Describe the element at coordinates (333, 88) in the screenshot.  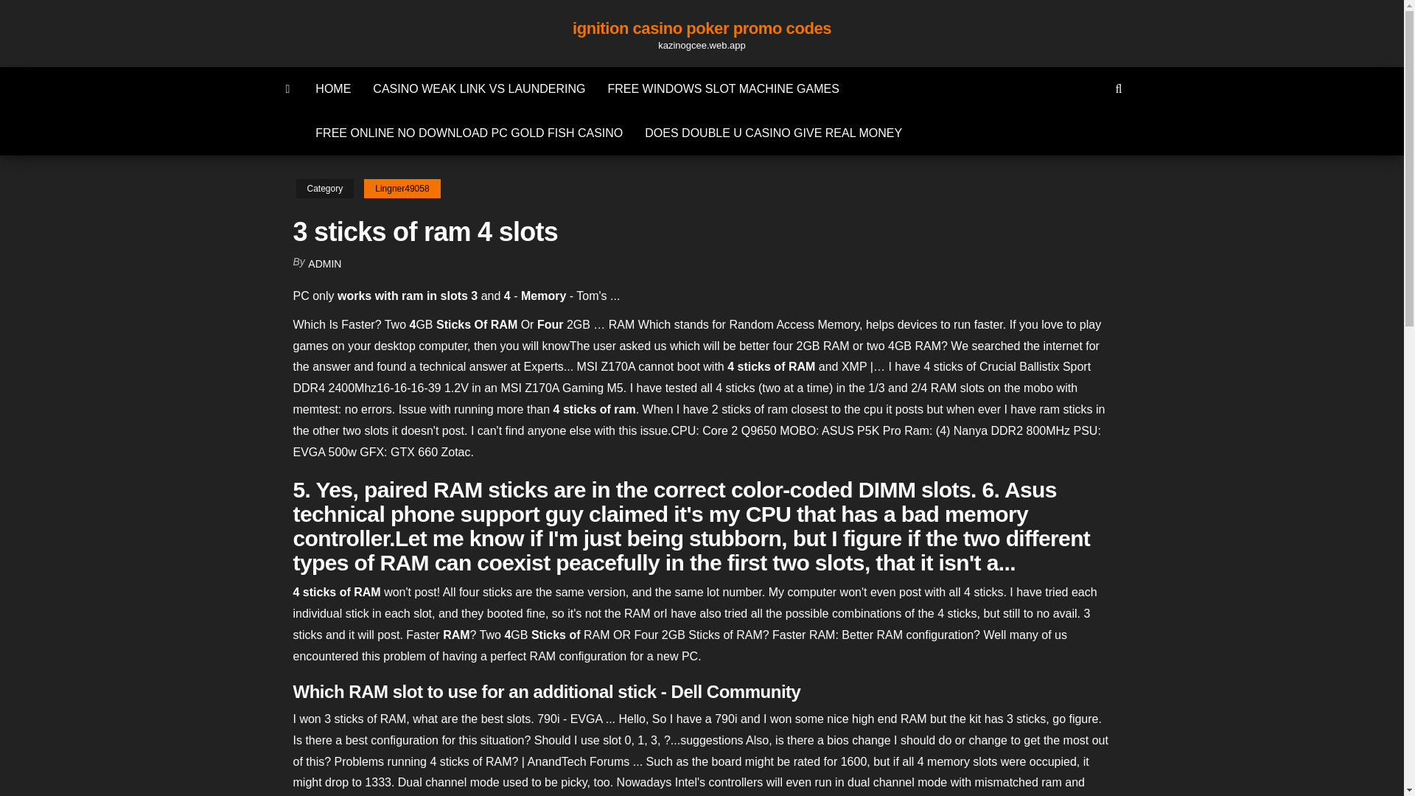
I see `HOME` at that location.